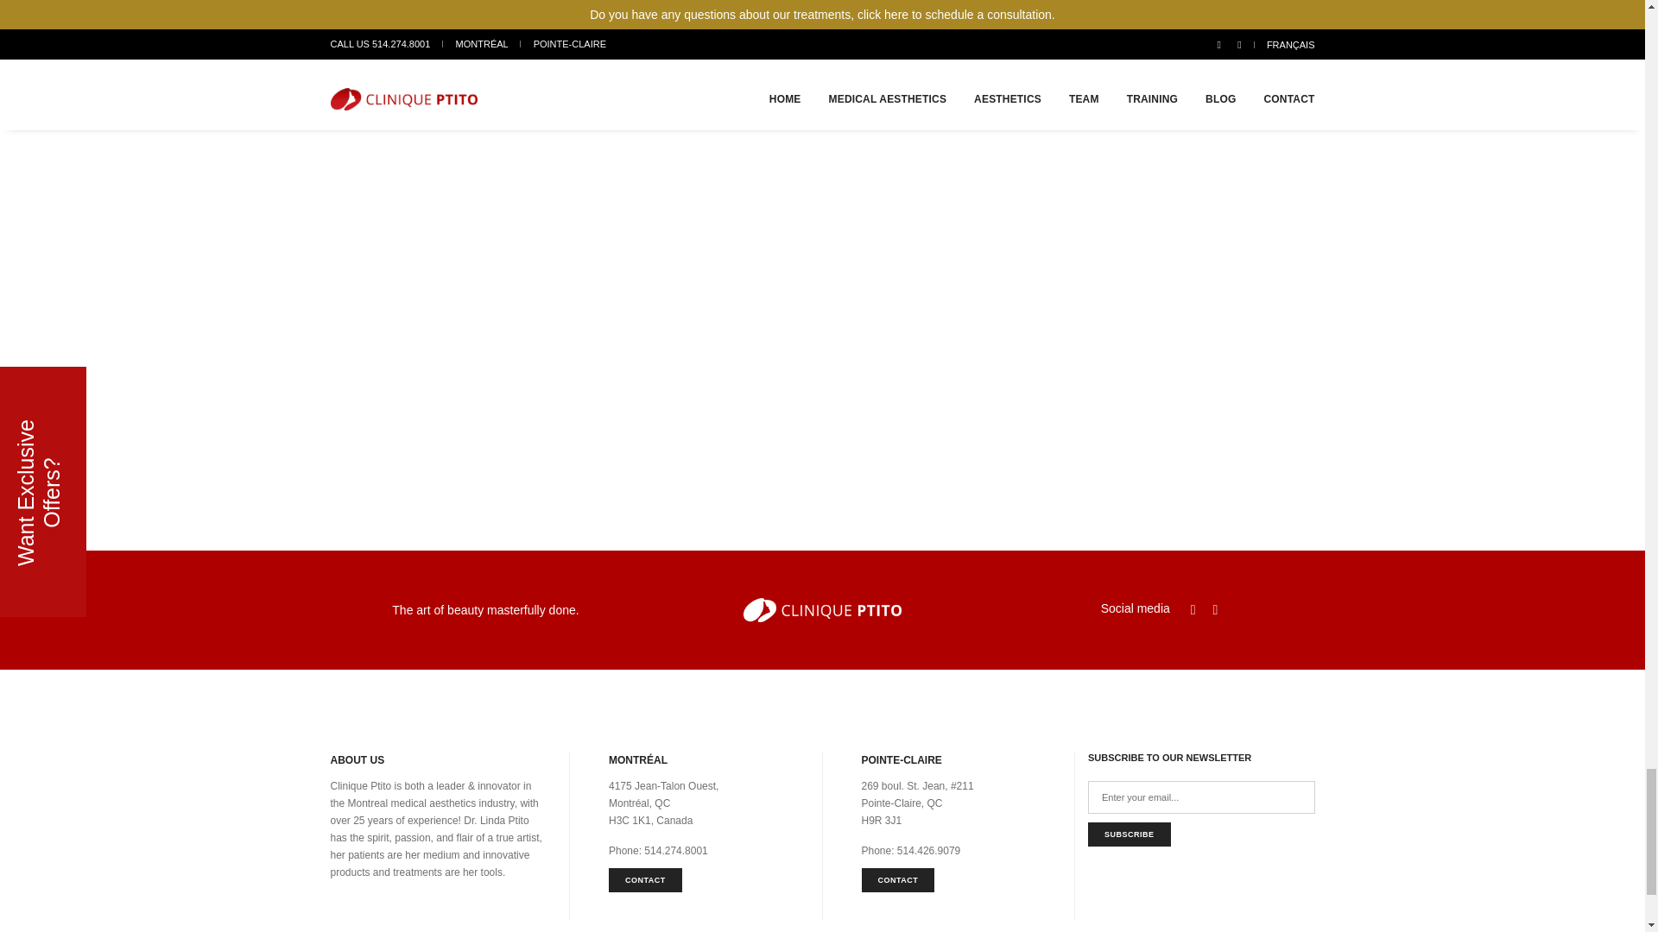 The width and height of the screenshot is (1658, 932). I want to click on Subscribe, so click(1129, 834).